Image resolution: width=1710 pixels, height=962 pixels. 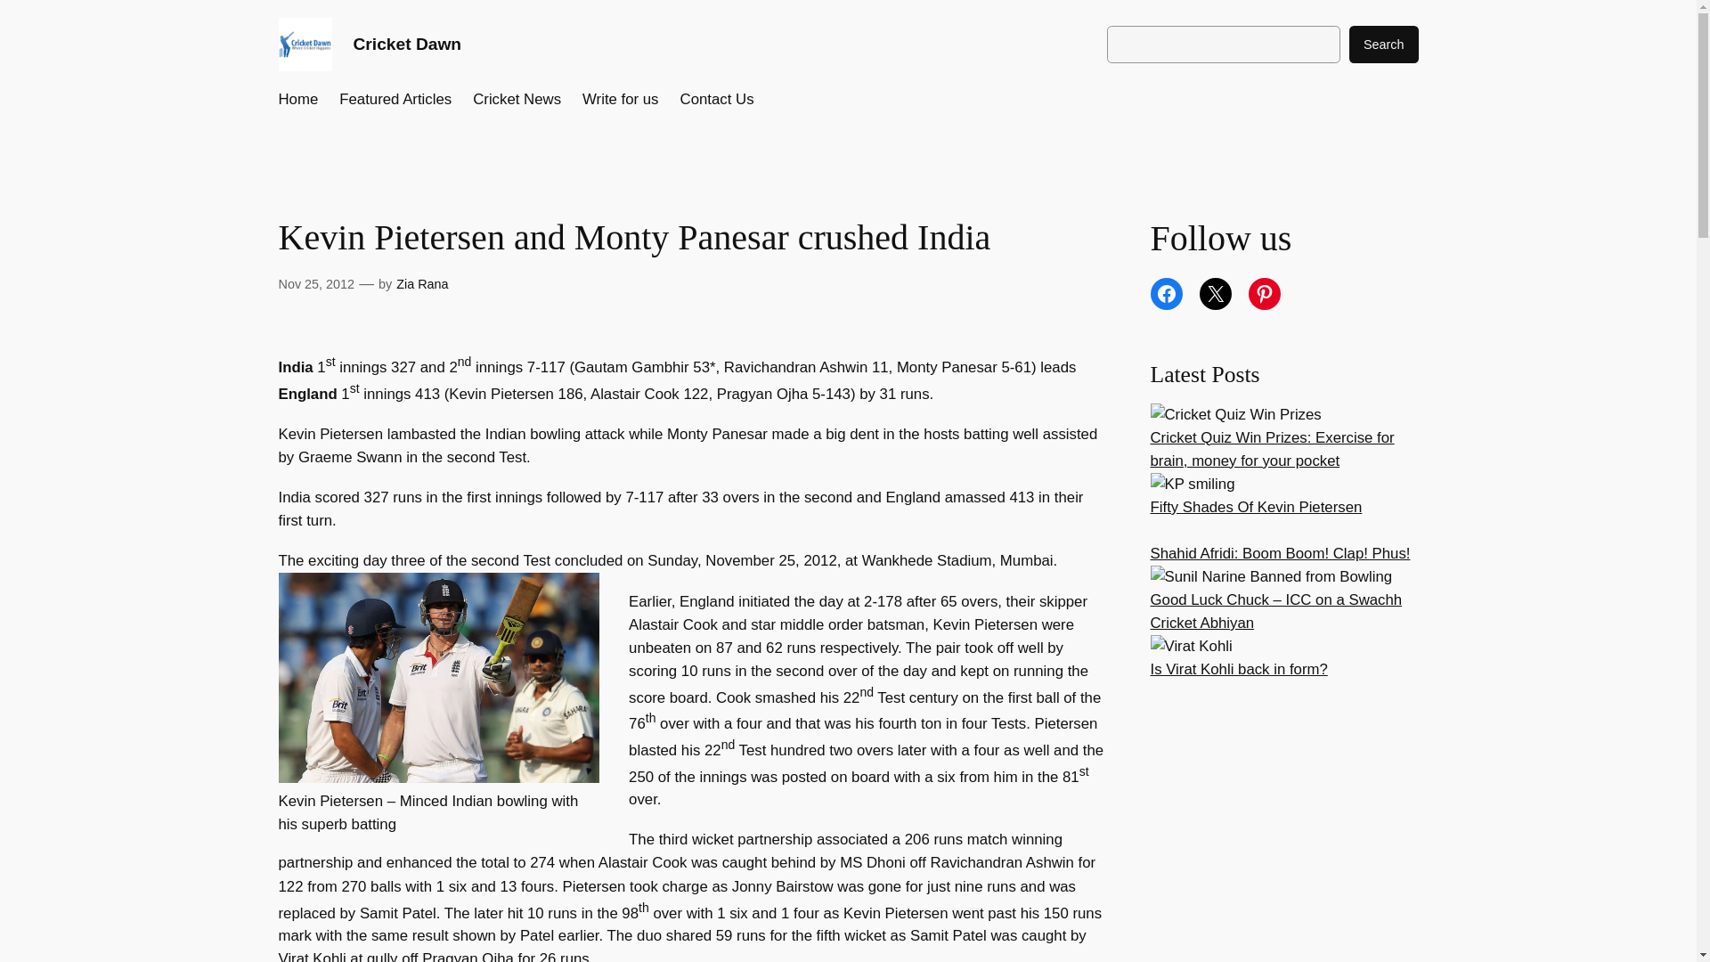 I want to click on Home, so click(x=297, y=100).